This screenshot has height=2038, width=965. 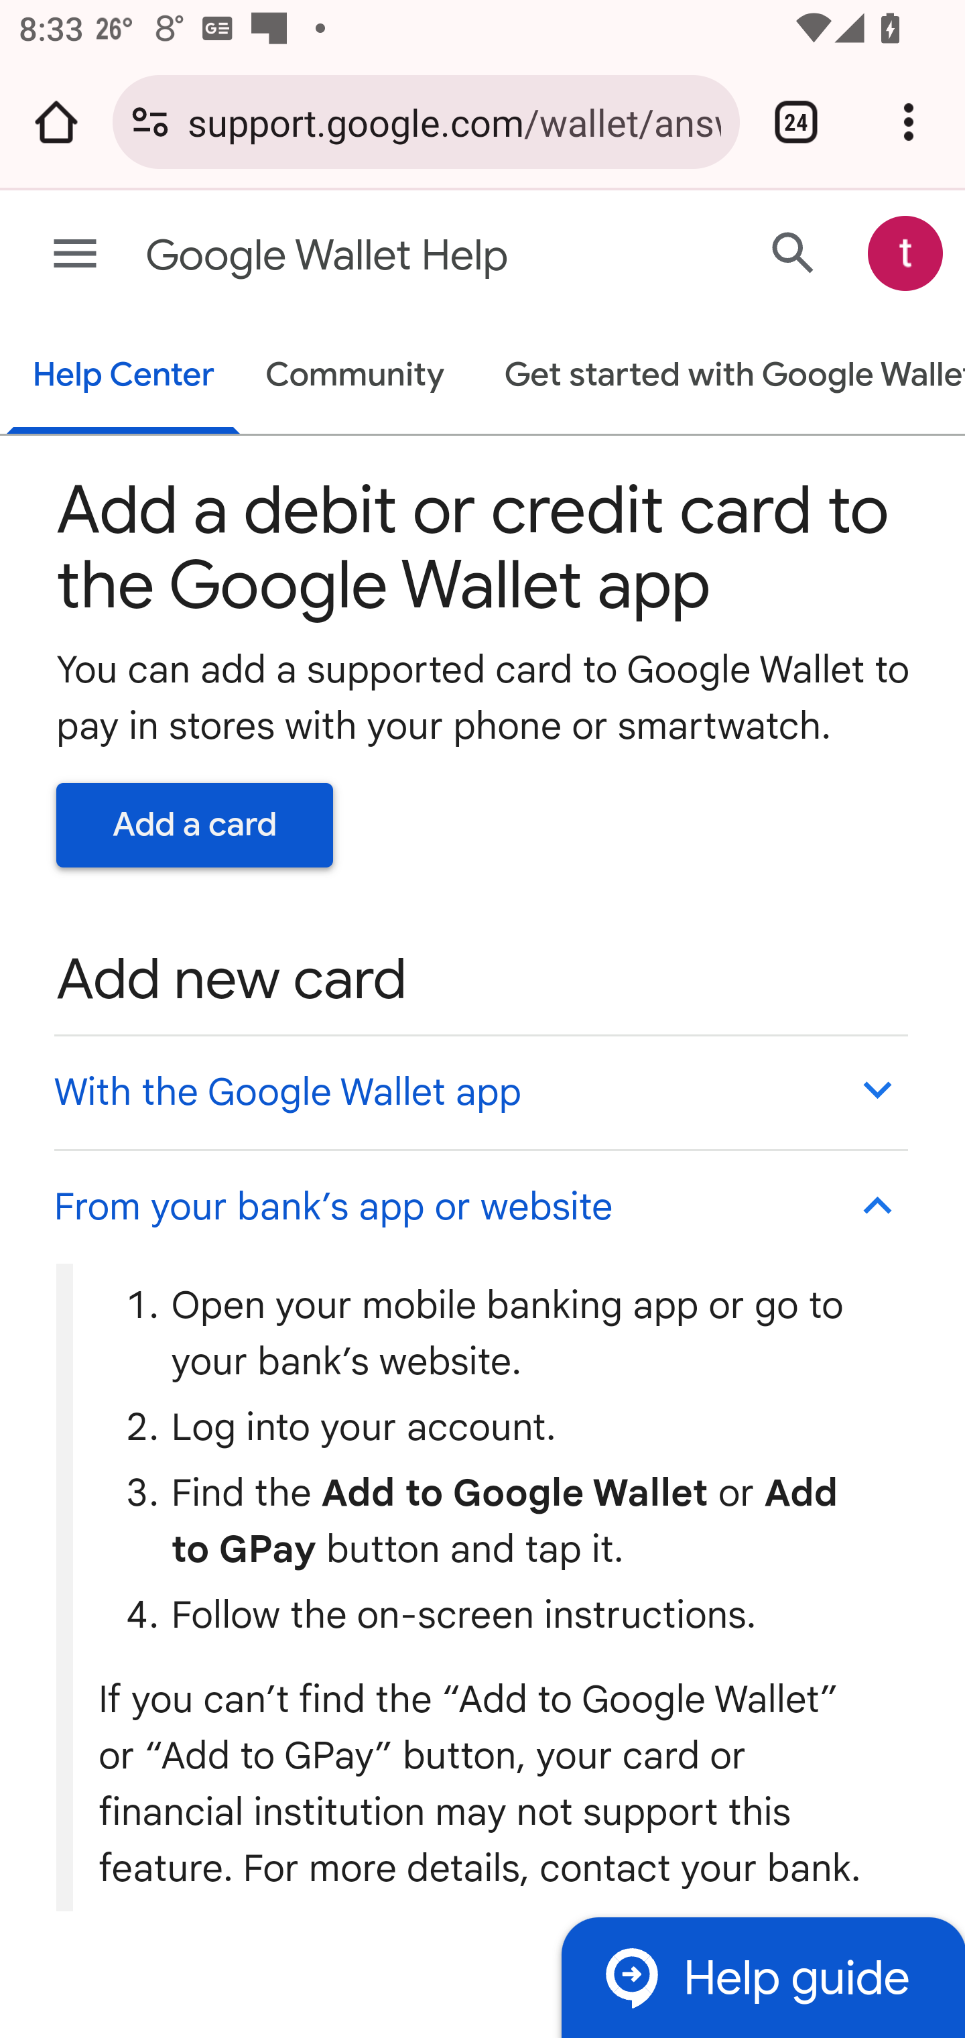 I want to click on Open the home page, so click(x=56, y=122).